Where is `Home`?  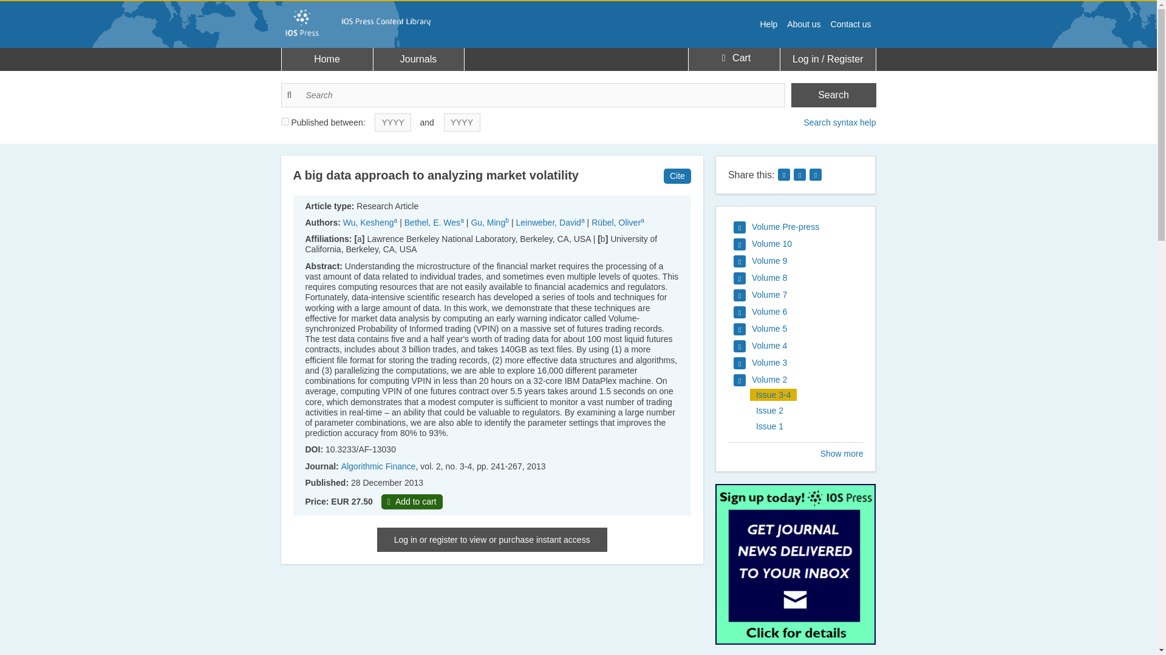 Home is located at coordinates (327, 59).